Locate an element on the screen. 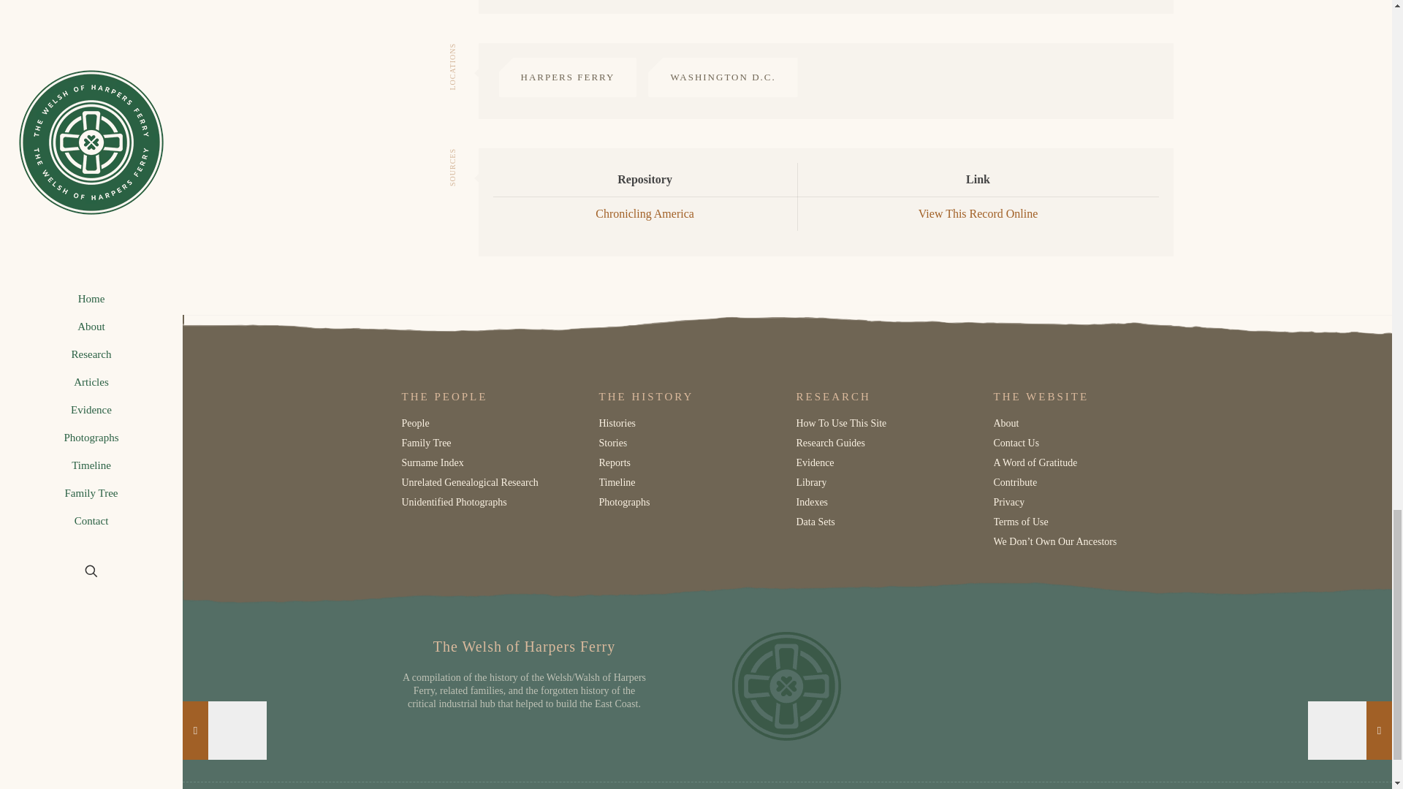 The width and height of the screenshot is (1403, 789). Surname Index is located at coordinates (433, 462).